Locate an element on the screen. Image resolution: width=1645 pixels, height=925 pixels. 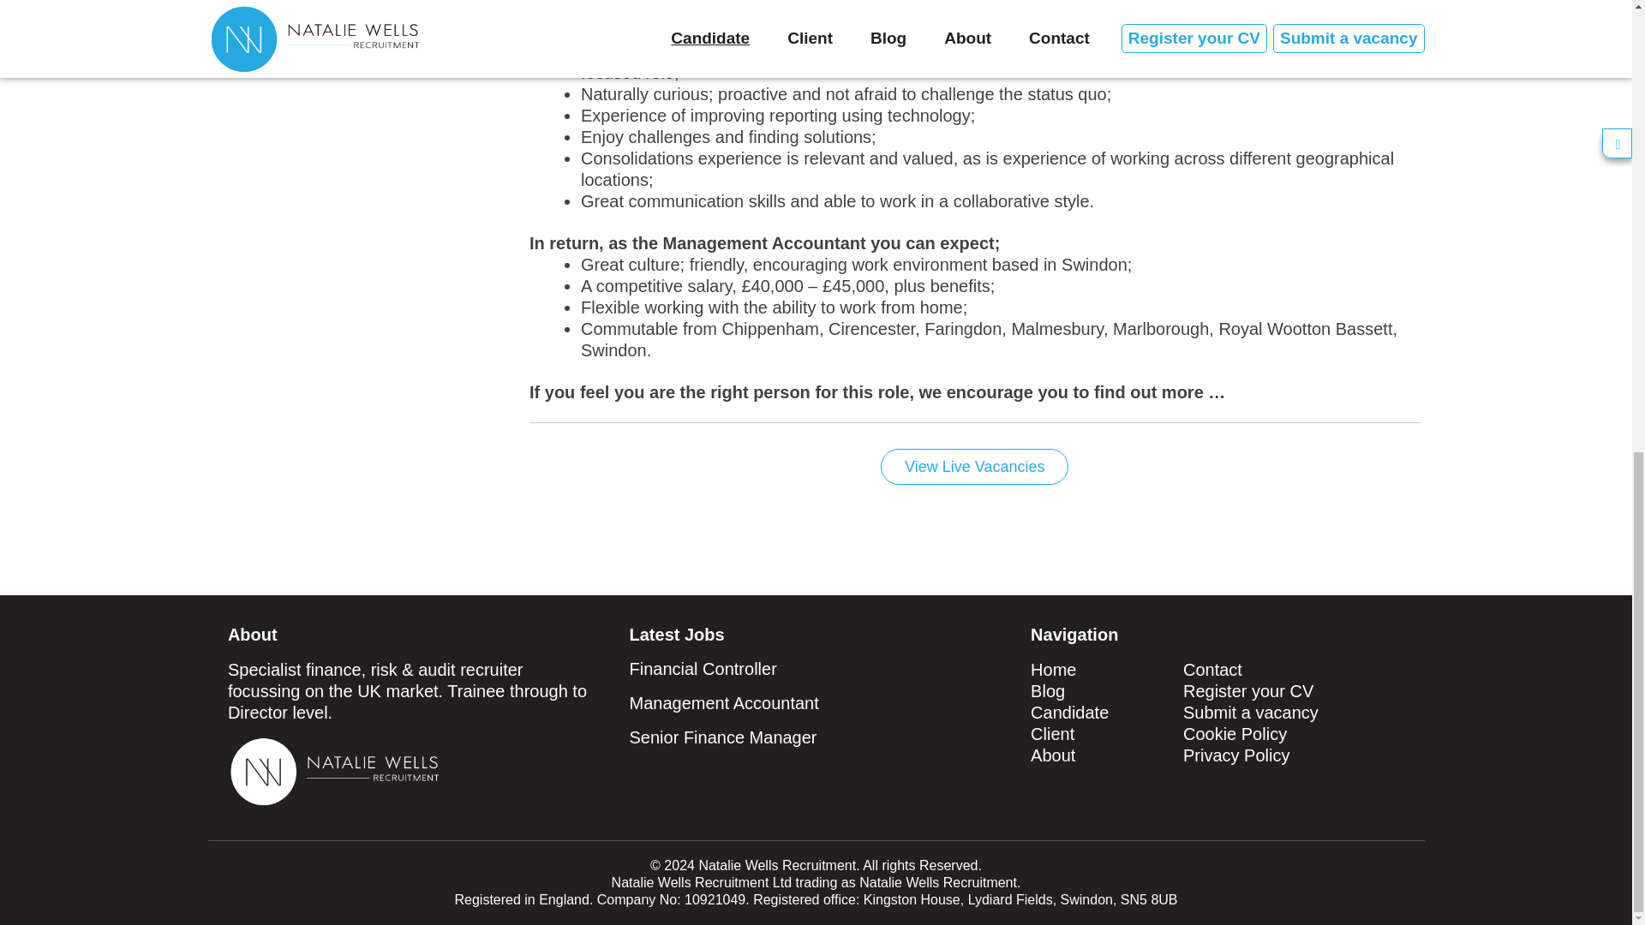
Home is located at coordinates (1053, 670).